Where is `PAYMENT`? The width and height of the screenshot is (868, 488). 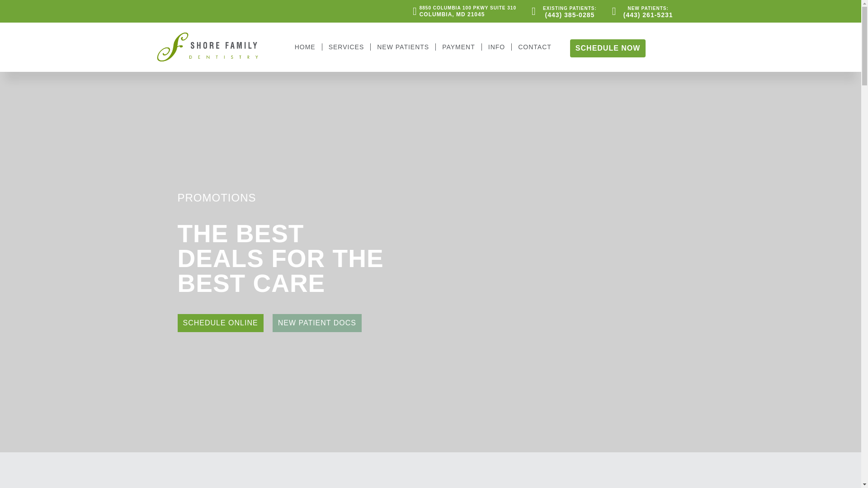
PAYMENT is located at coordinates (402, 47).